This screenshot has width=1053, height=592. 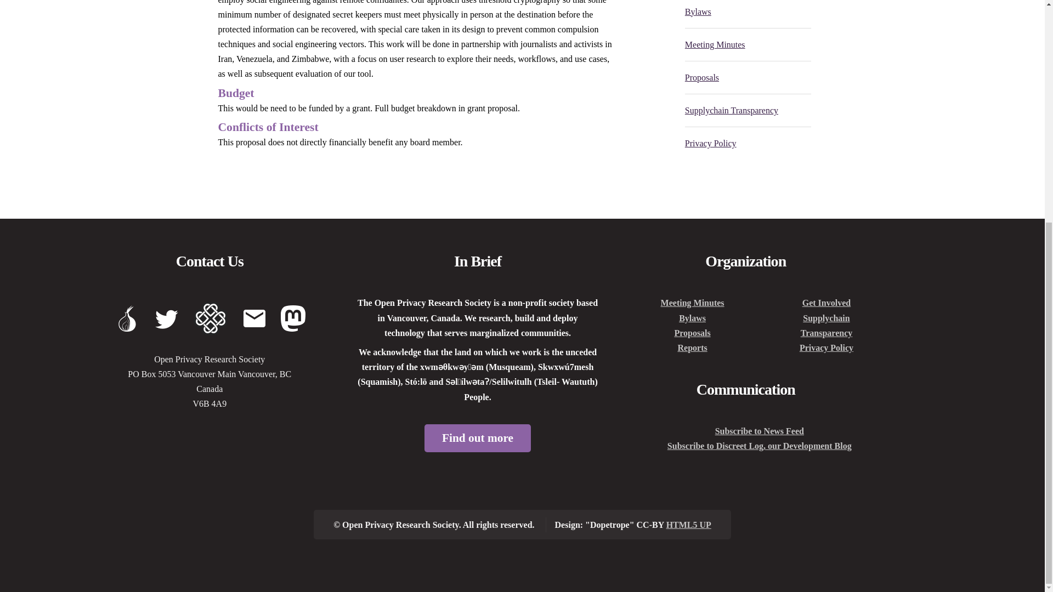 I want to click on Proposals, so click(x=702, y=77).